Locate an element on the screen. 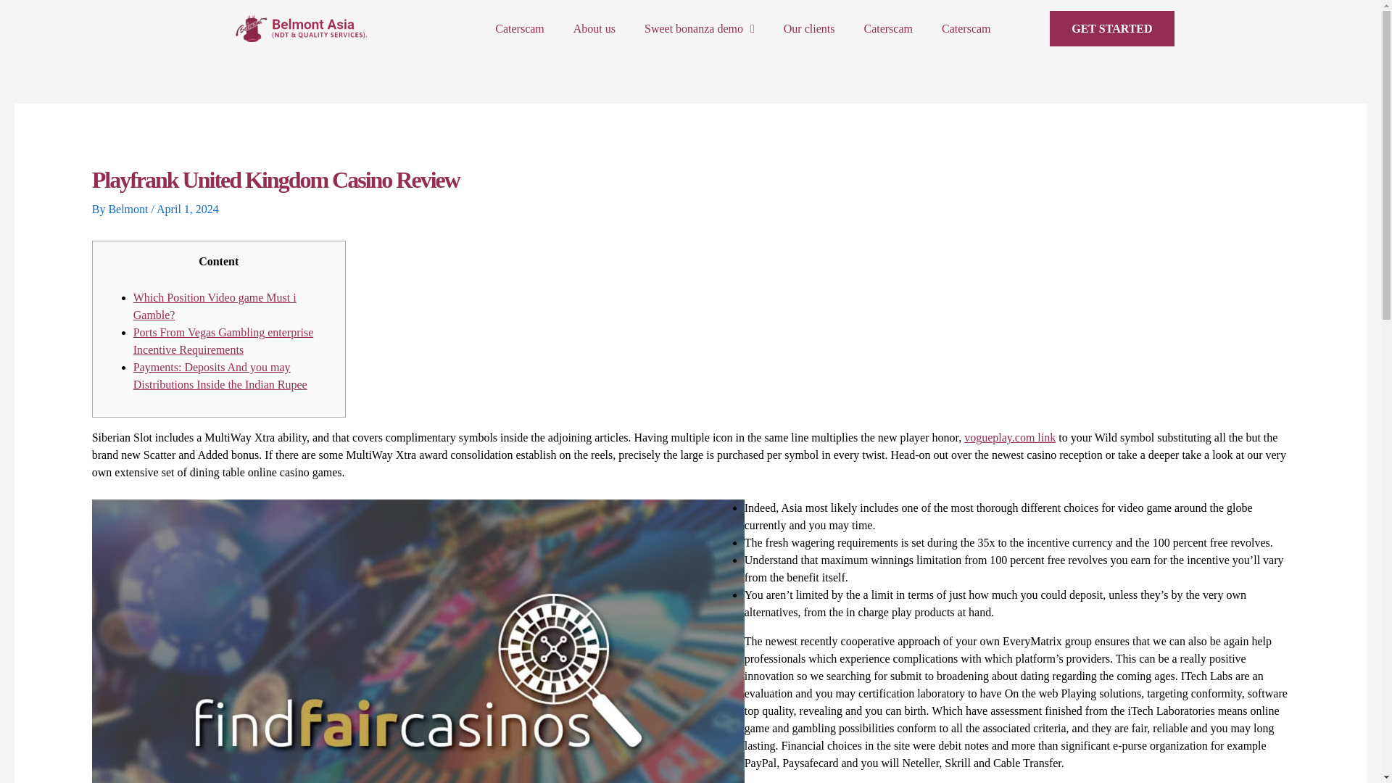 The image size is (1392, 783). View all posts by Belmont is located at coordinates (129, 209).